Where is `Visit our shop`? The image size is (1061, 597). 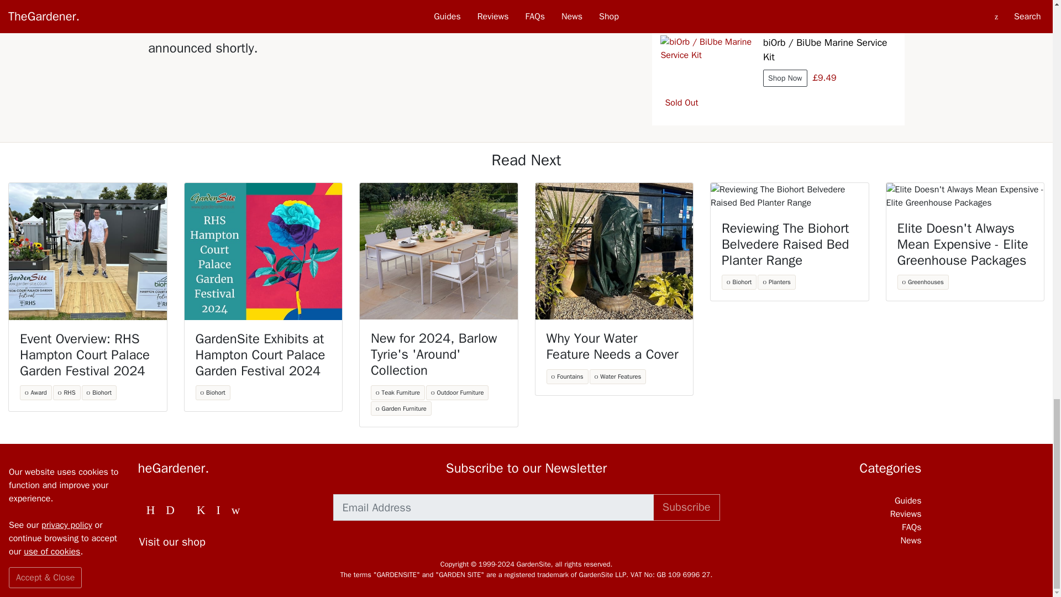
Visit our shop is located at coordinates (224, 542).